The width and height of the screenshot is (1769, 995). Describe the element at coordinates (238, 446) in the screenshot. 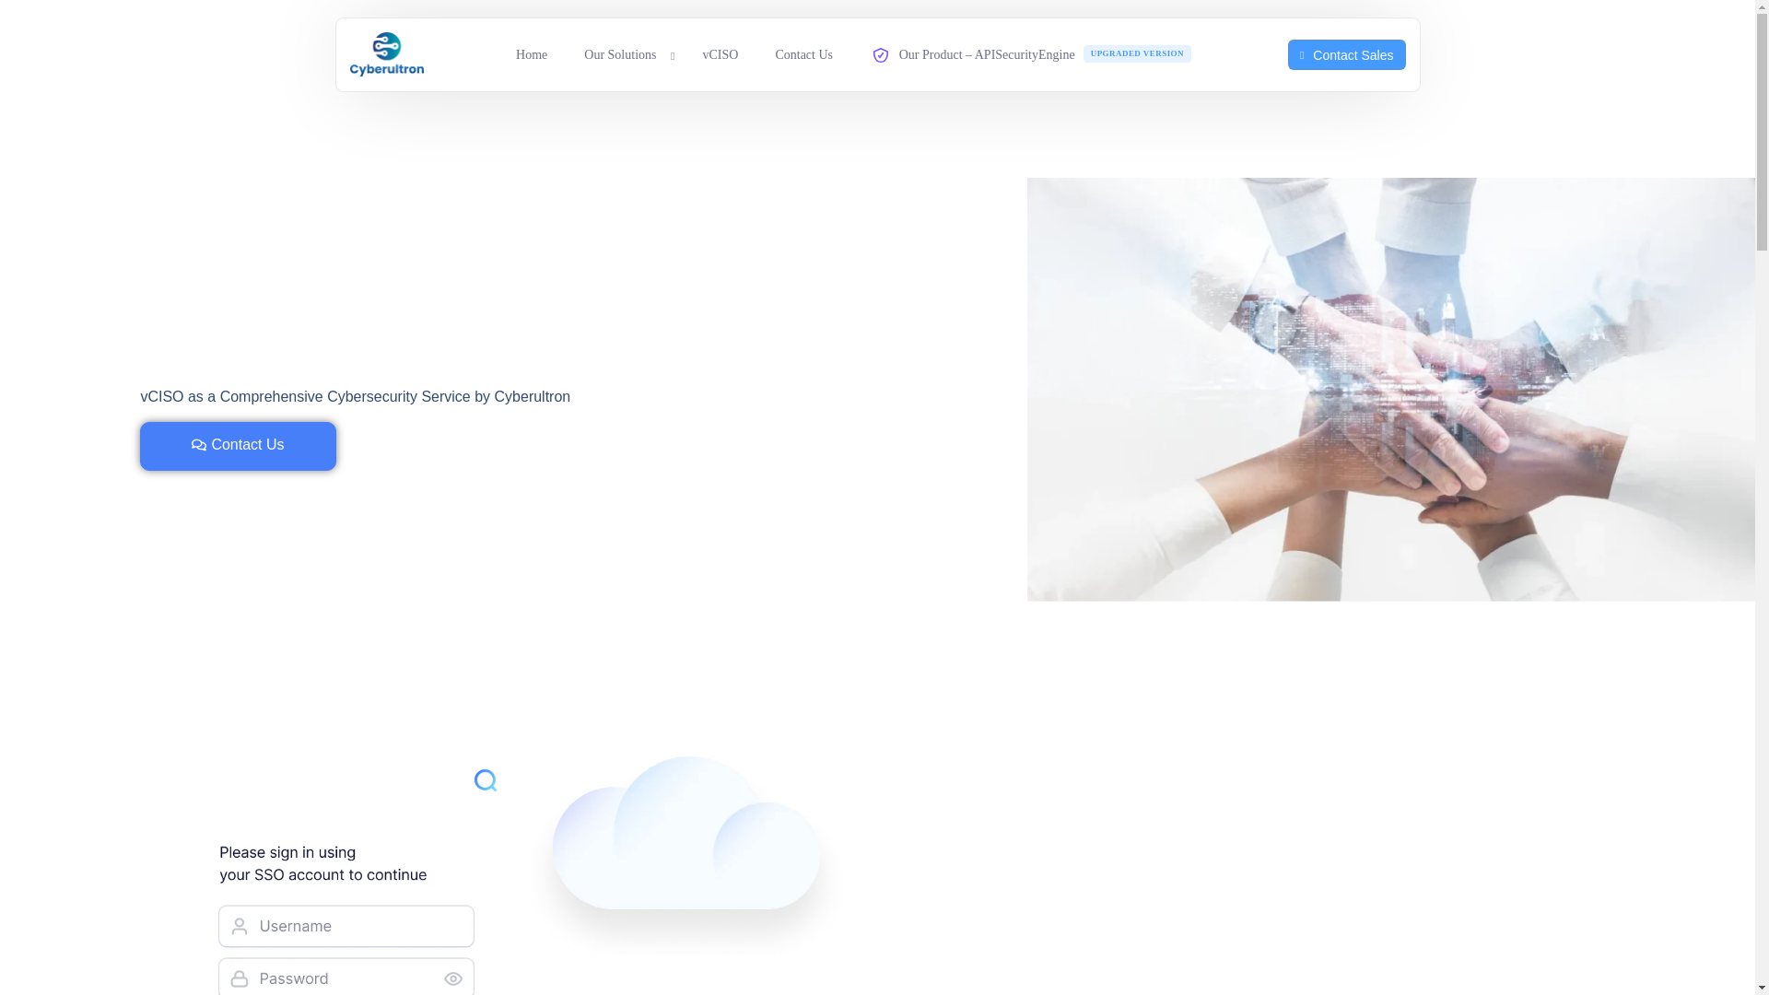

I see `Contact Us` at that location.